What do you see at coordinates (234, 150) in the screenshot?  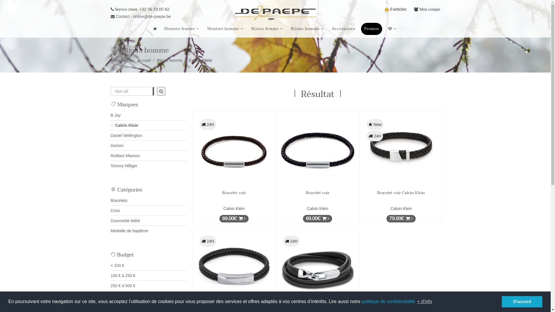 I see `24H` at bounding box center [234, 150].